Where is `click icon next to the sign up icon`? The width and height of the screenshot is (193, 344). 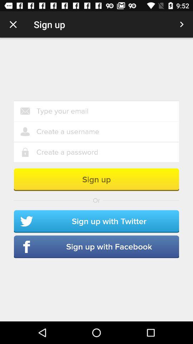 click icon next to the sign up icon is located at coordinates (13, 24).